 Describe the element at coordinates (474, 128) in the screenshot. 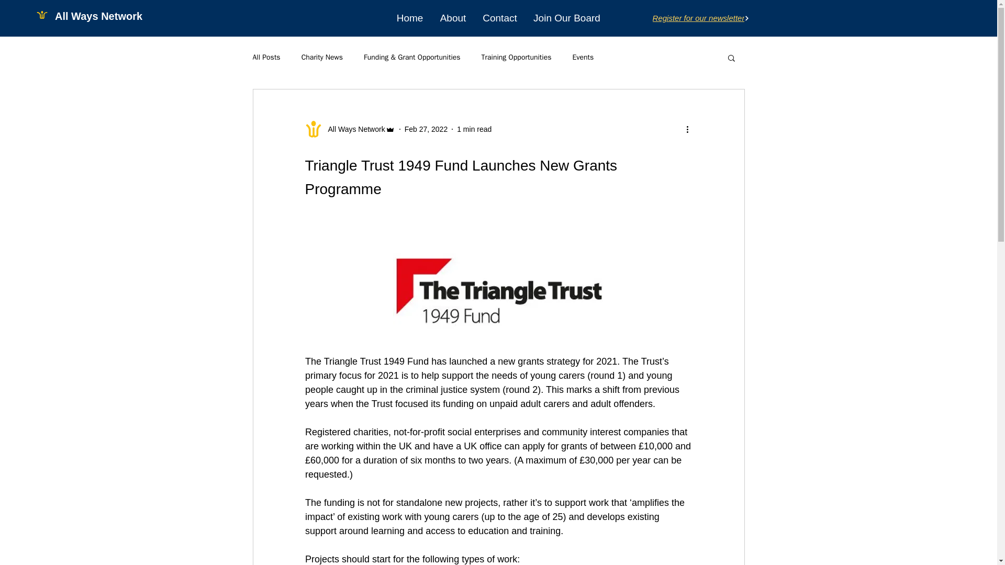

I see `1 min read` at that location.